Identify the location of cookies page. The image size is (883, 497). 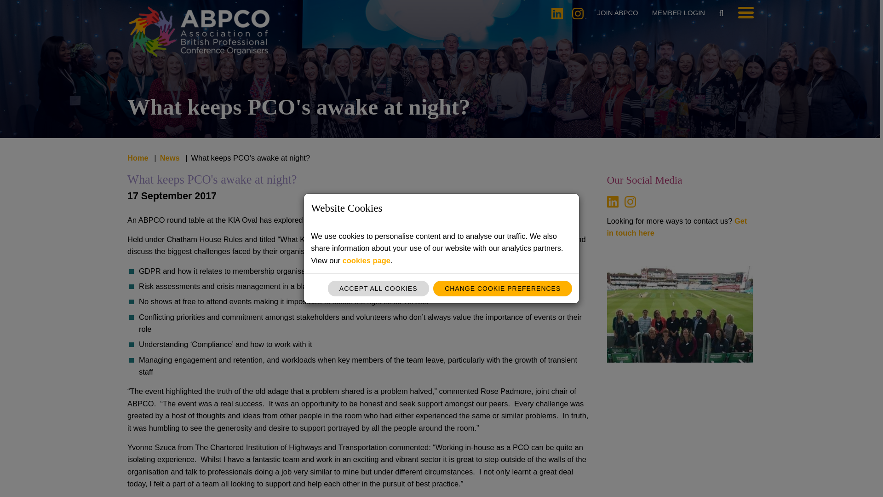
(366, 260).